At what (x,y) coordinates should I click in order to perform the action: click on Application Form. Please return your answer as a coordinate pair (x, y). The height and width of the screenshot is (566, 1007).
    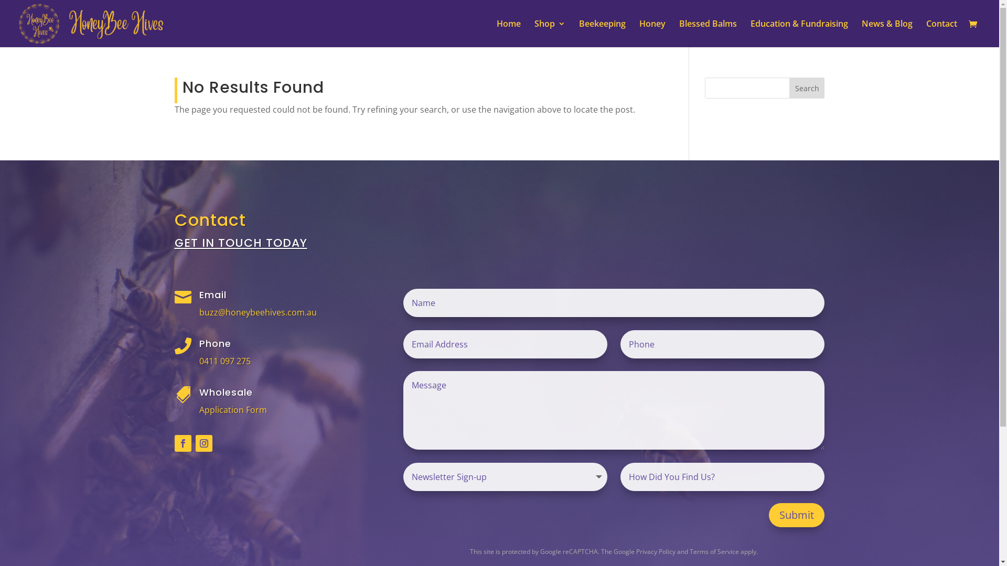
    Looking at the image, I should click on (233, 410).